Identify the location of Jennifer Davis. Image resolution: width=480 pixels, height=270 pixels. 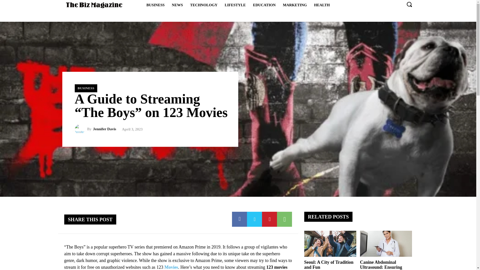
(80, 129).